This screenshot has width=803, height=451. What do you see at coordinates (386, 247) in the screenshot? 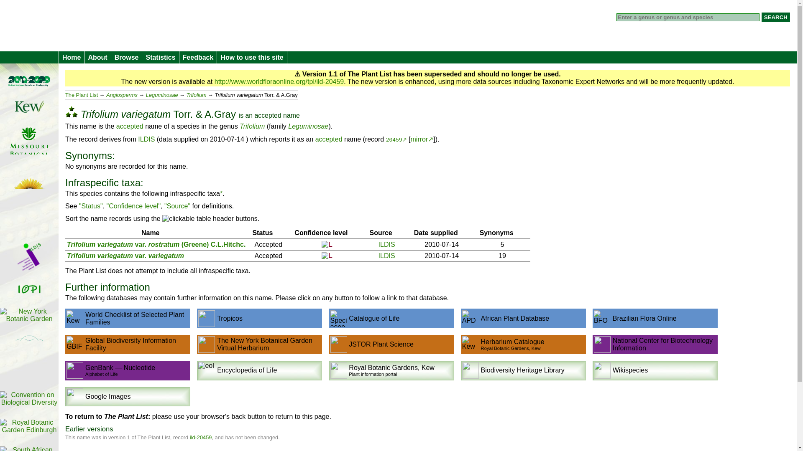
I see `ILDIS` at bounding box center [386, 247].